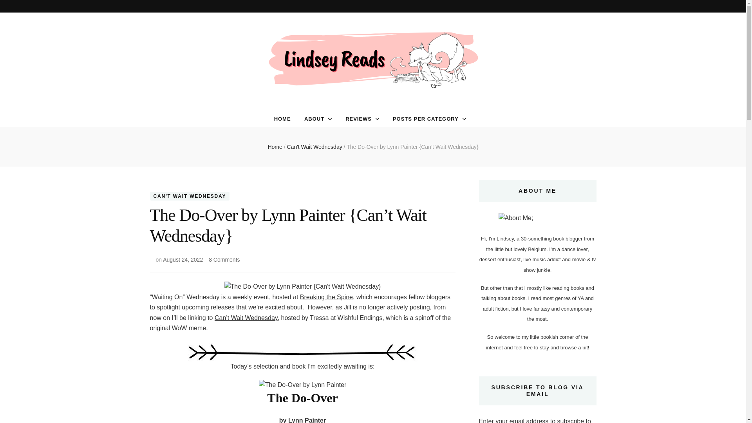 The width and height of the screenshot is (752, 423). What do you see at coordinates (283, 119) in the screenshot?
I see `HOME` at bounding box center [283, 119].